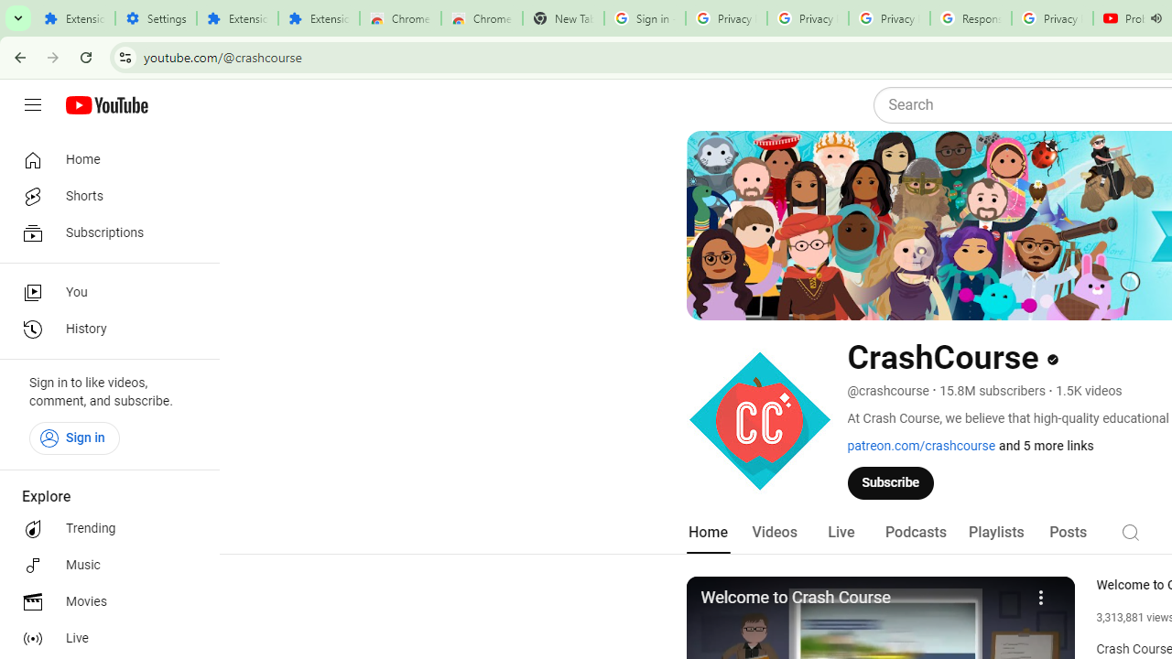 The width and height of the screenshot is (1172, 659). Describe the element at coordinates (1042, 595) in the screenshot. I see `More` at that location.